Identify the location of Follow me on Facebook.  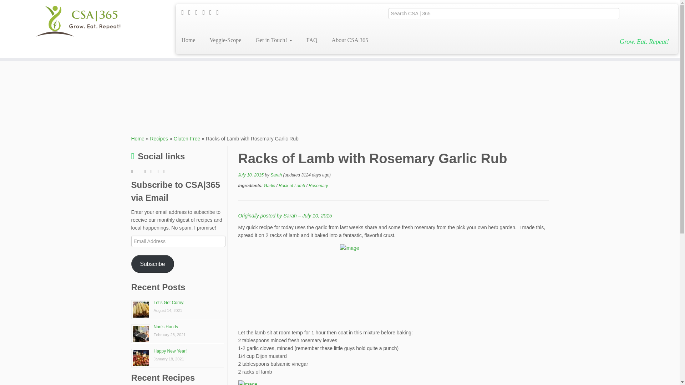
(205, 12).